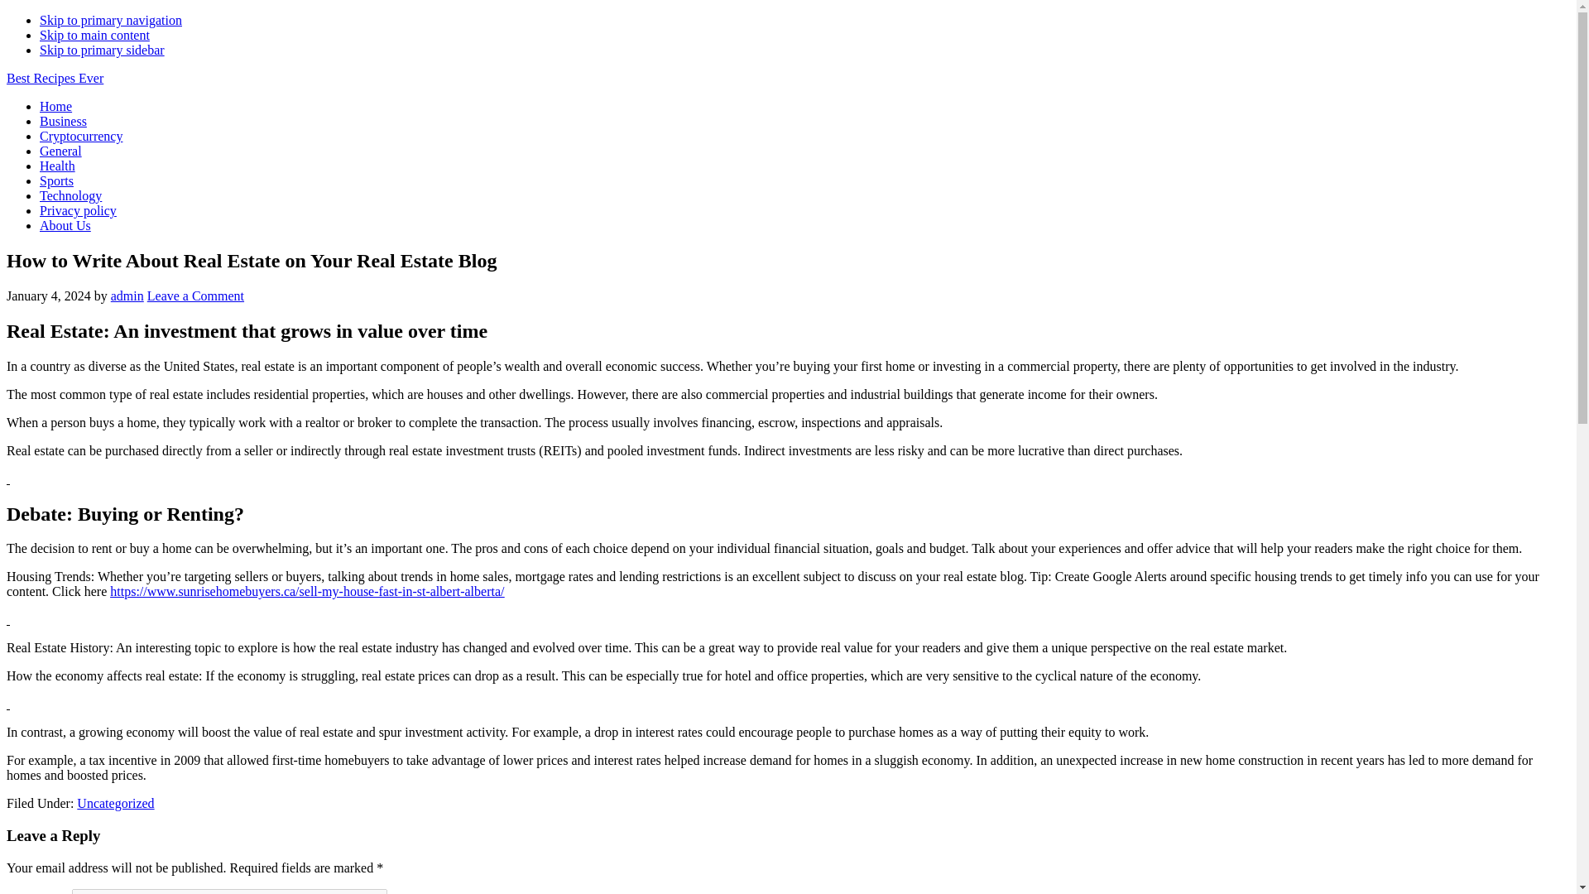  I want to click on Skip to main content, so click(94, 35).